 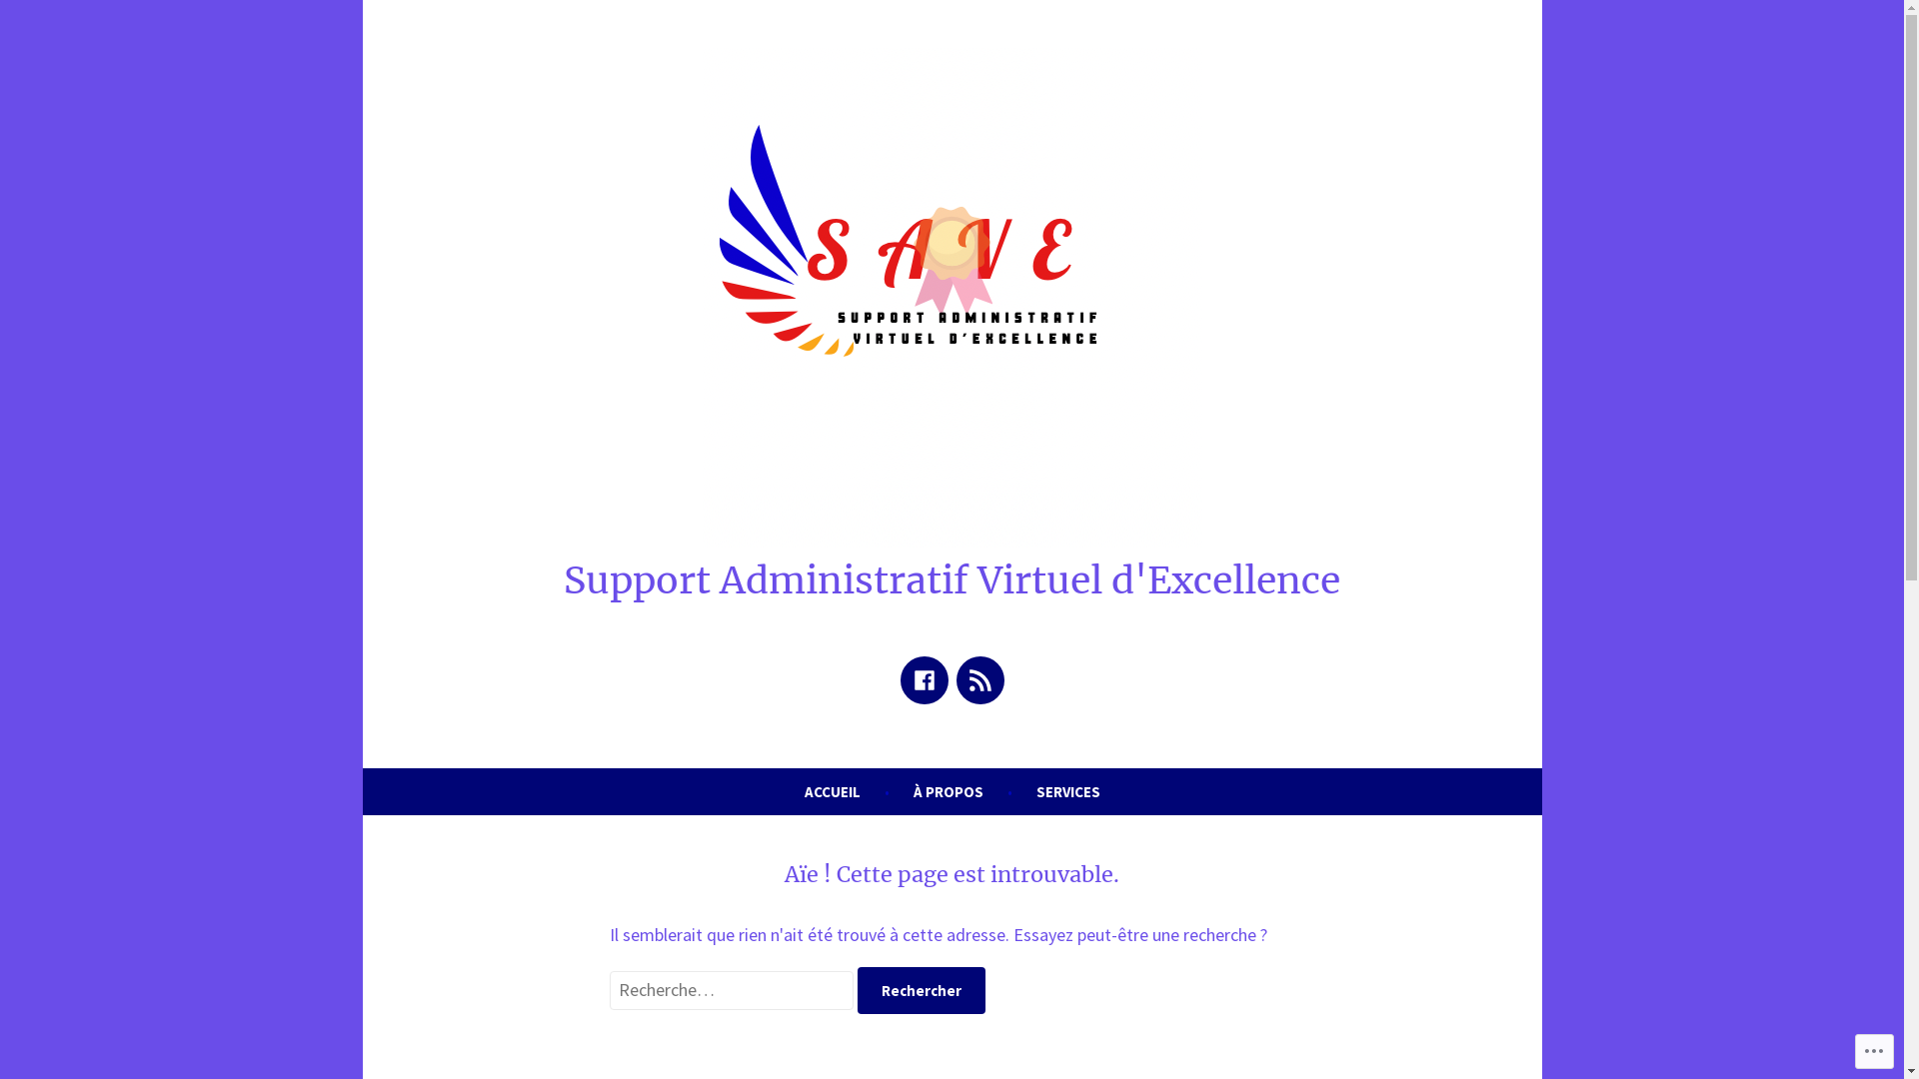 I want to click on SERVICES, so click(x=1067, y=791).